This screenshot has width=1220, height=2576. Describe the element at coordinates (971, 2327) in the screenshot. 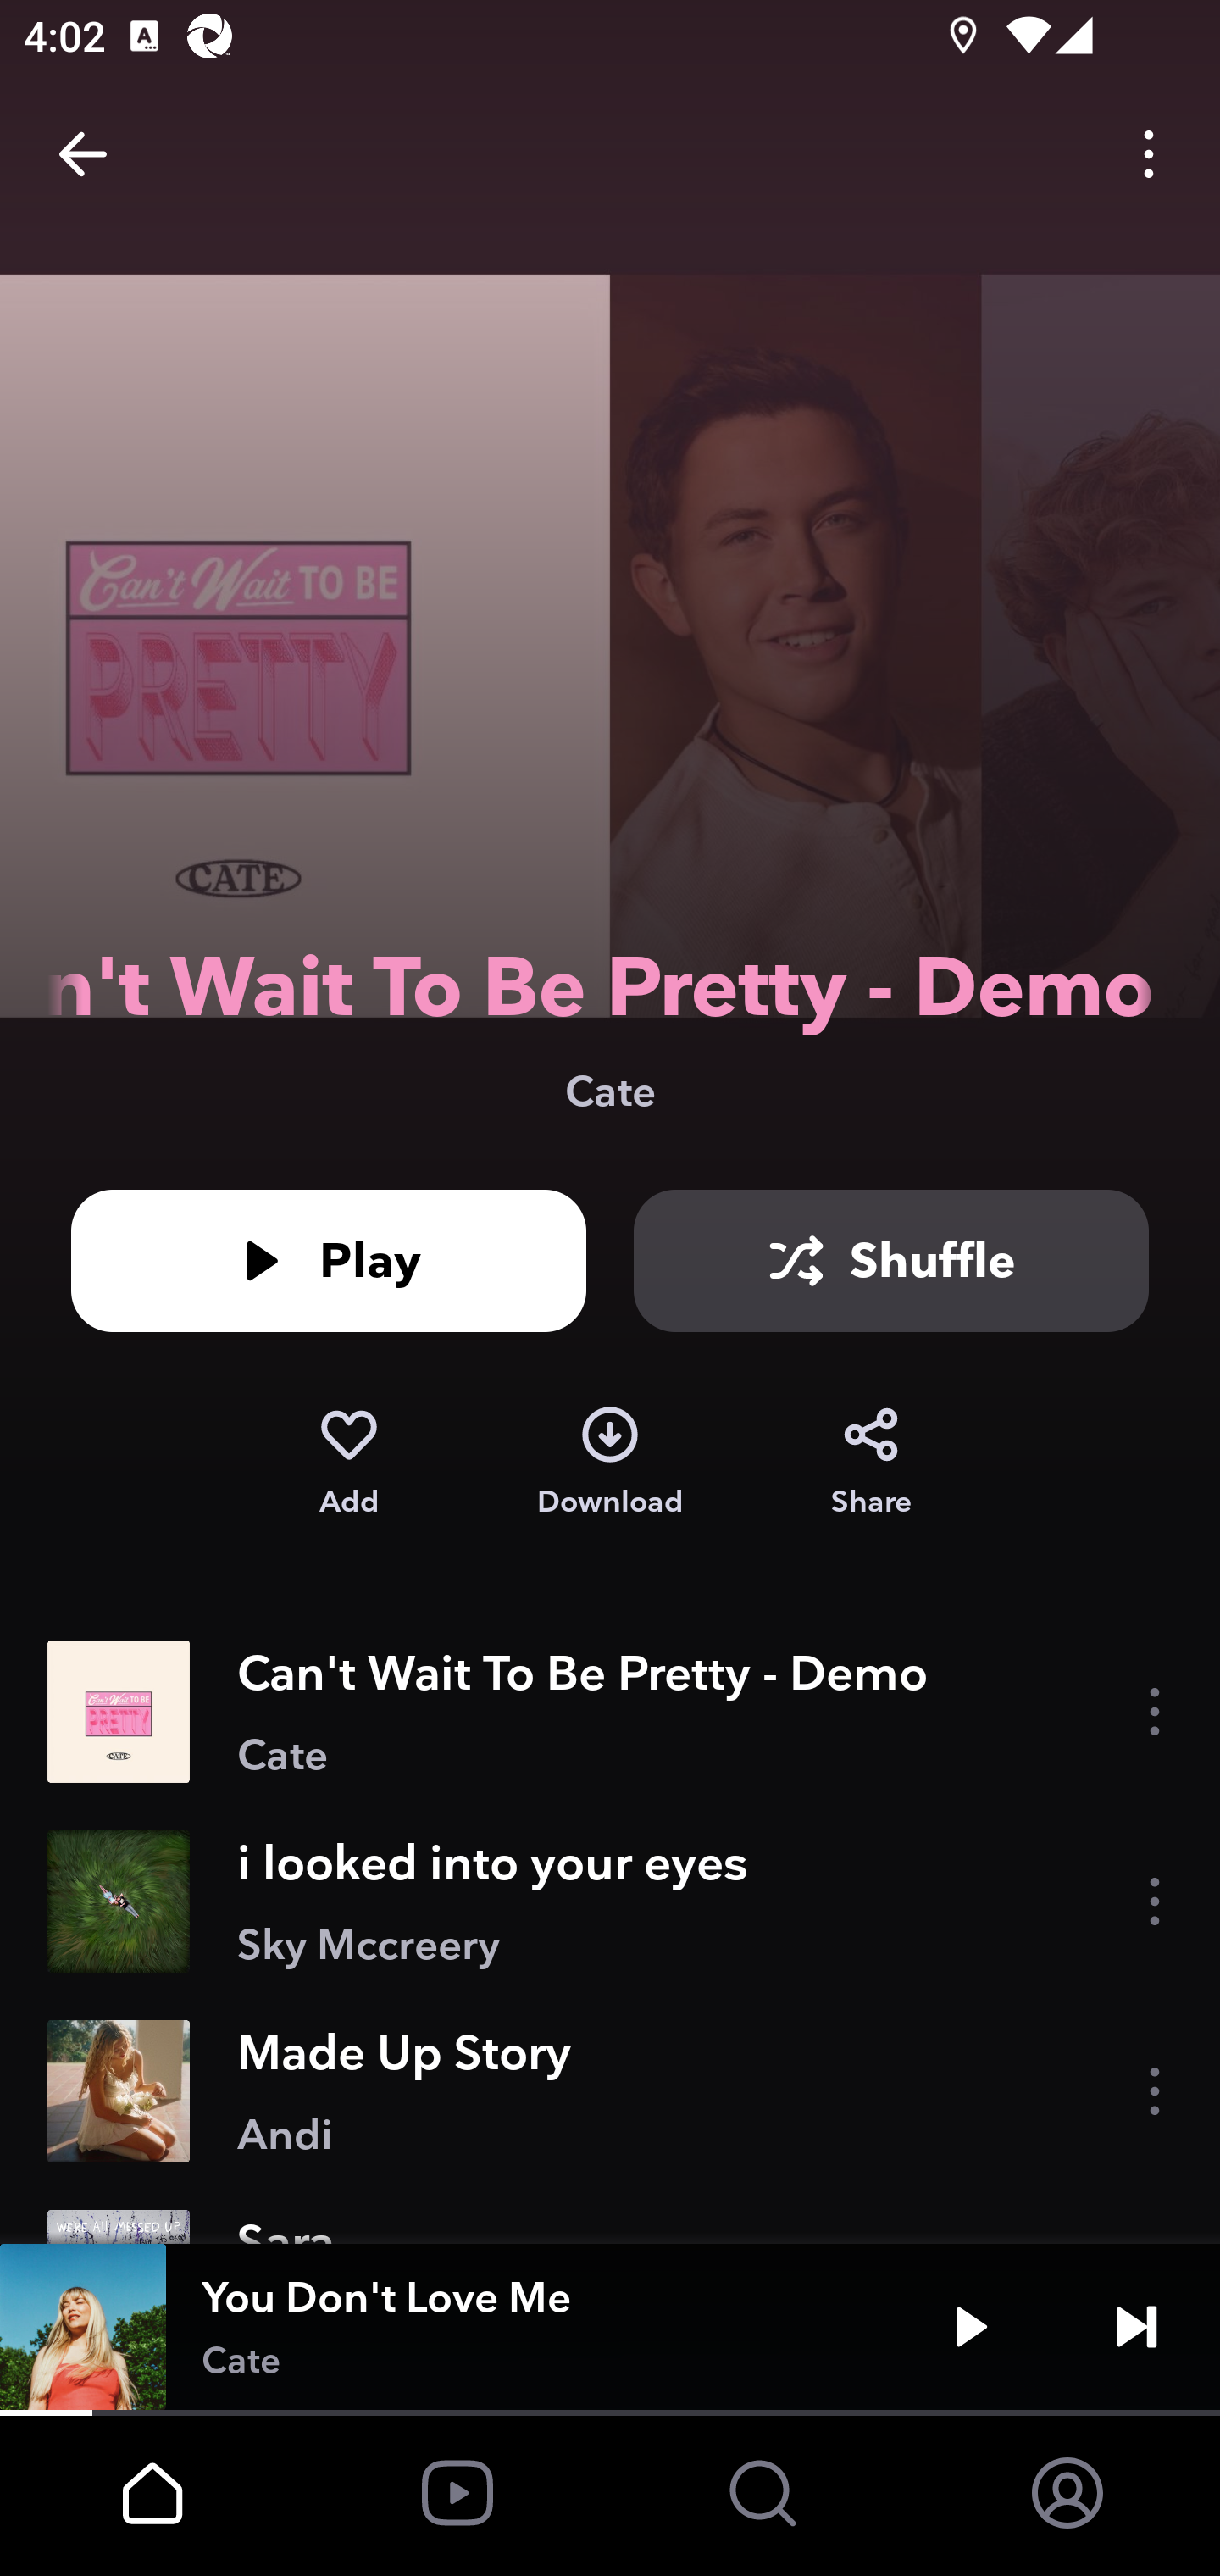

I see `Play` at that location.